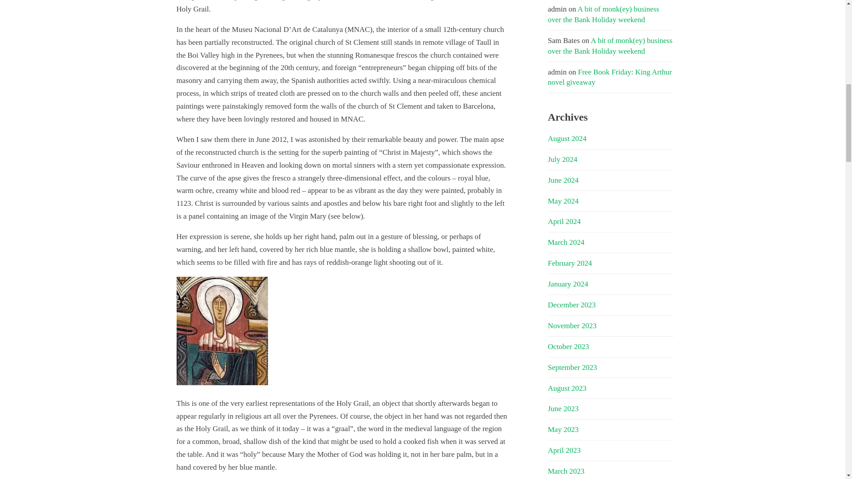  What do you see at coordinates (563, 180) in the screenshot?
I see `June 2024` at bounding box center [563, 180].